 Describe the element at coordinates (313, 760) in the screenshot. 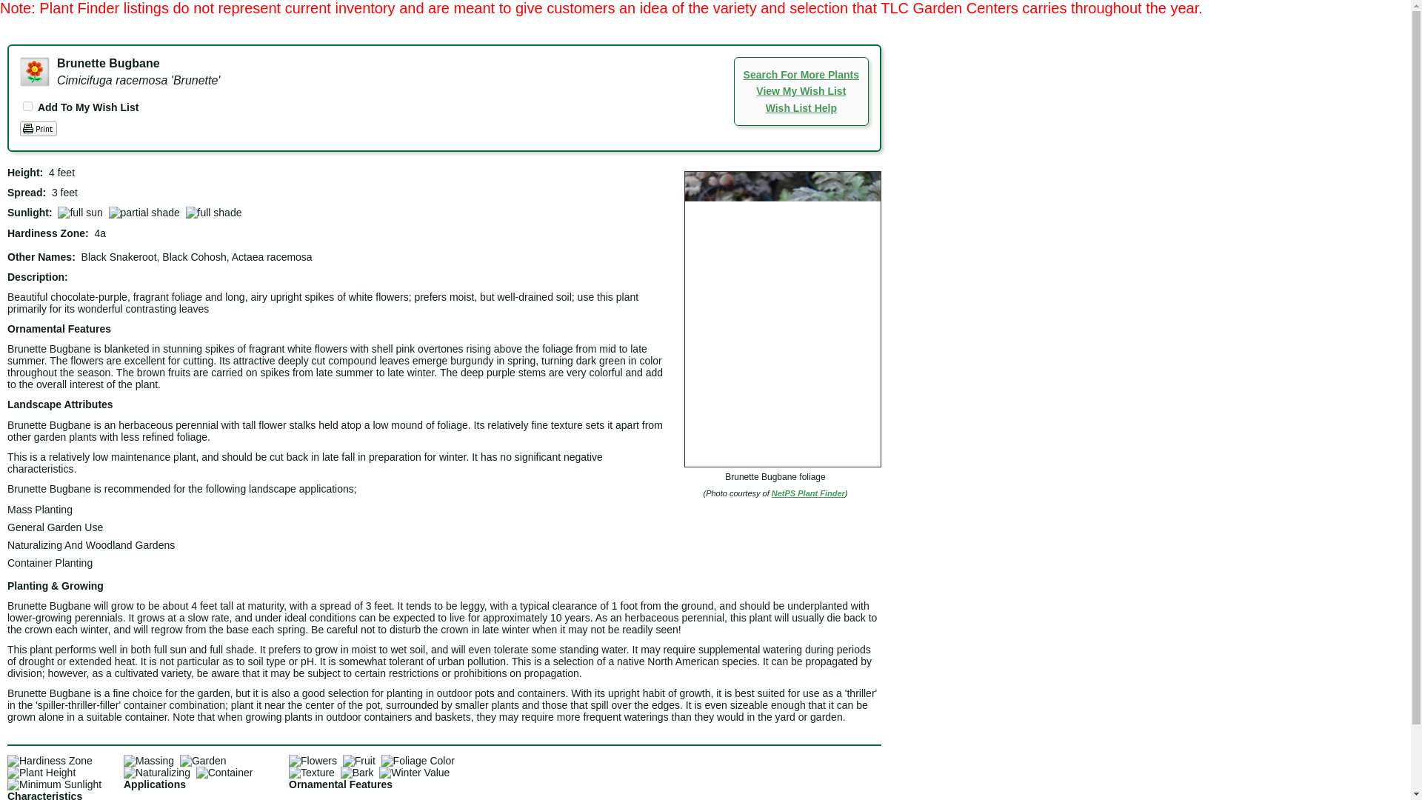

I see `Flowers` at that location.